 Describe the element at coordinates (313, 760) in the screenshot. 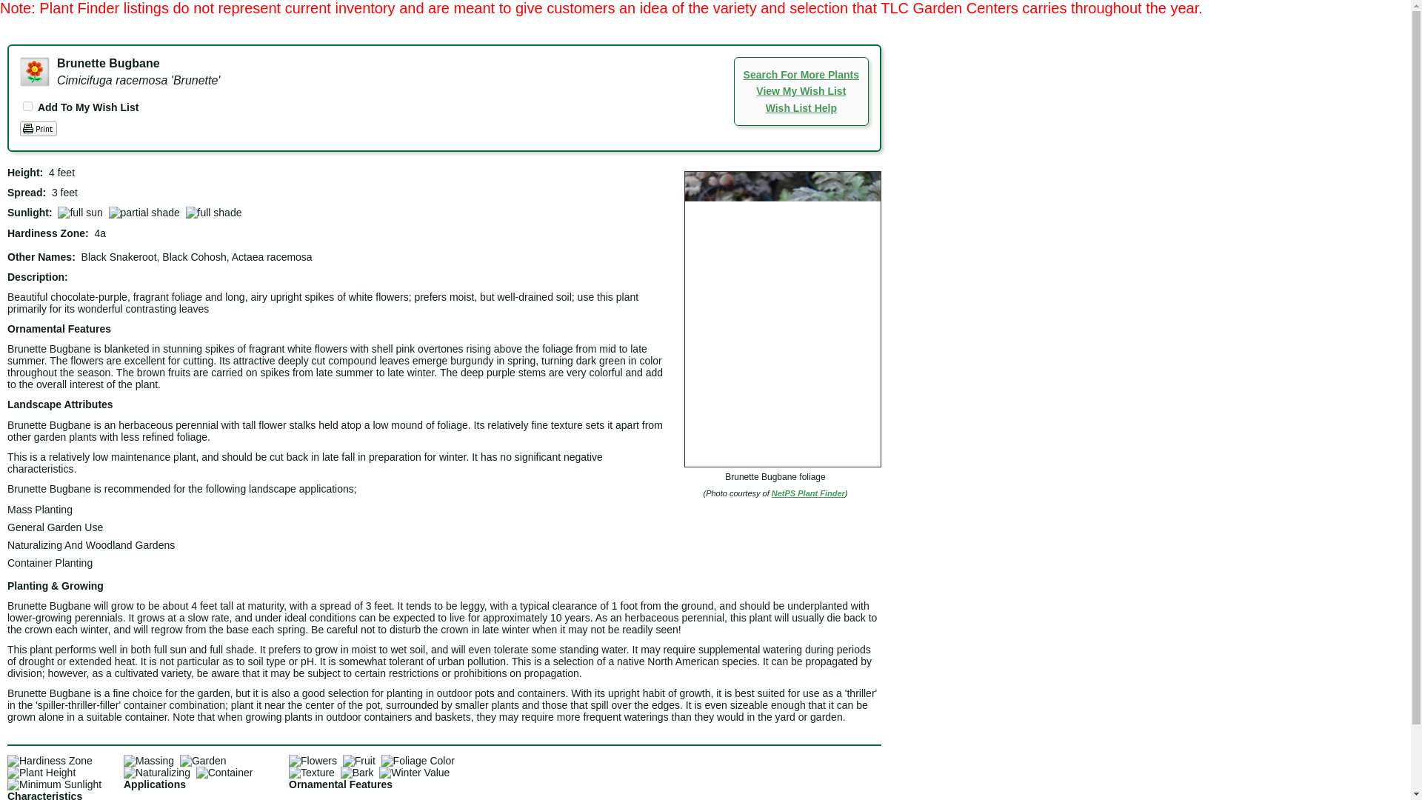

I see `Flowers` at that location.